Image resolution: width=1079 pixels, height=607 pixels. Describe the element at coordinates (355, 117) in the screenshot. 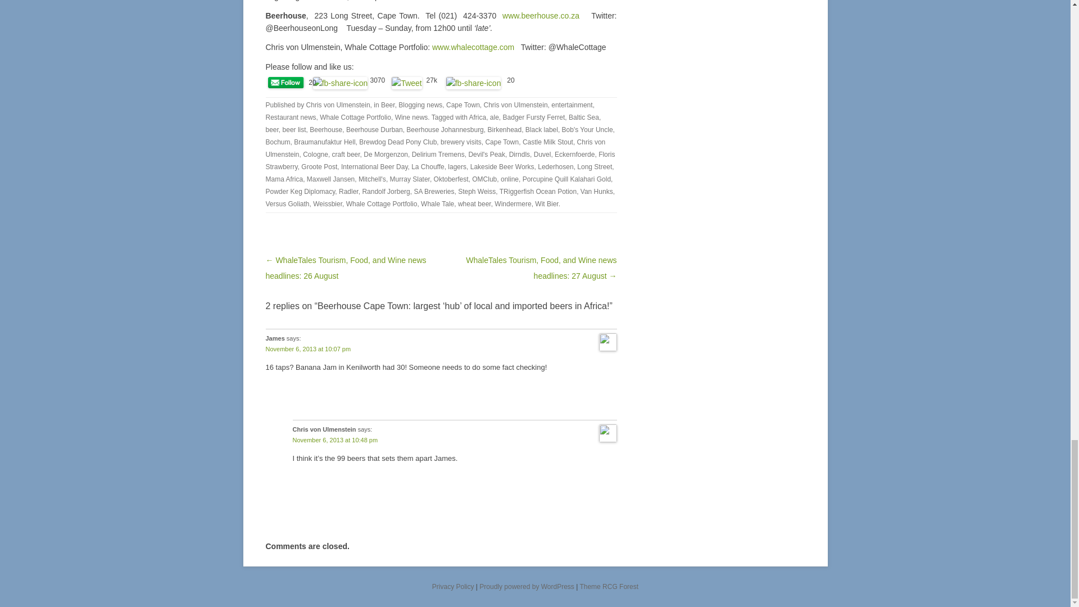

I see `Whale Cottage Portfolio` at that location.